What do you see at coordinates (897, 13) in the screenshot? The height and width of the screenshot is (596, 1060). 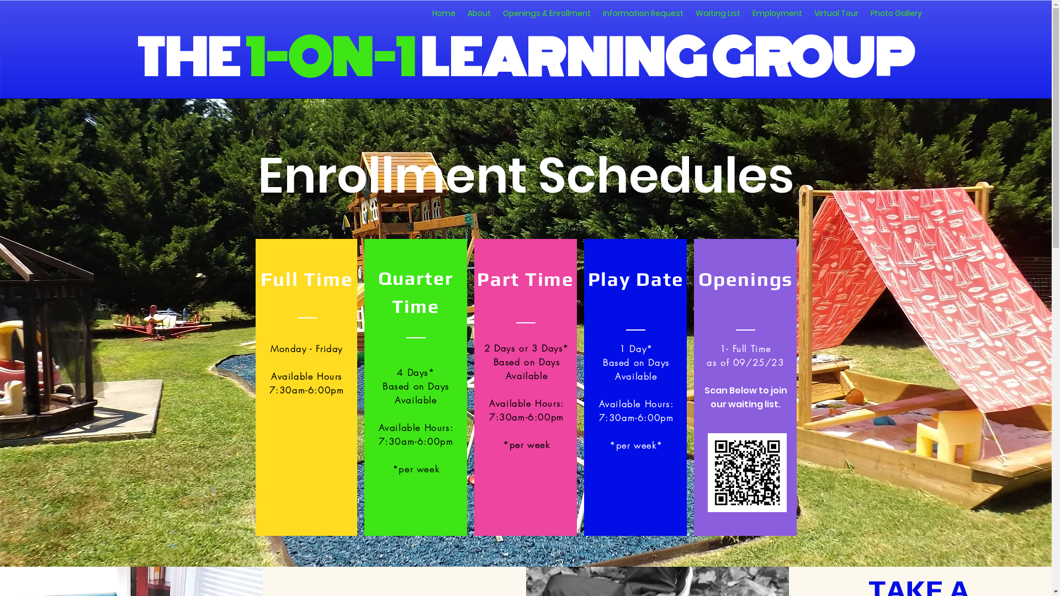 I see `Photo Gallery` at bounding box center [897, 13].